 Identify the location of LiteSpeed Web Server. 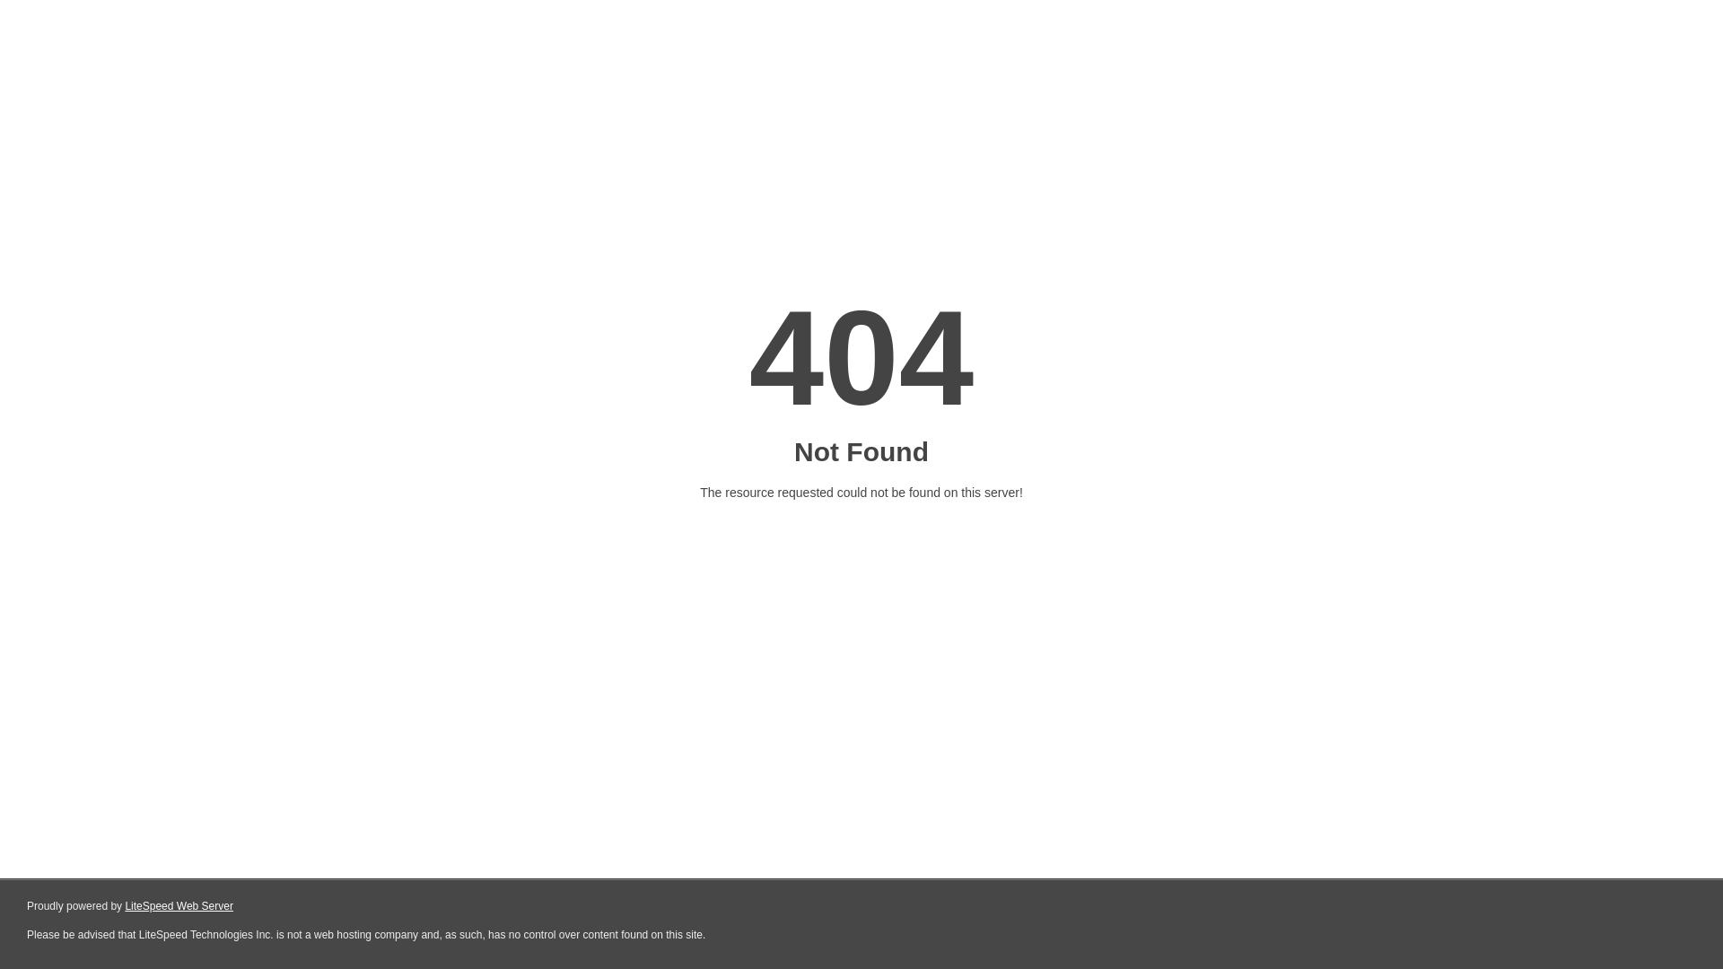
(179, 906).